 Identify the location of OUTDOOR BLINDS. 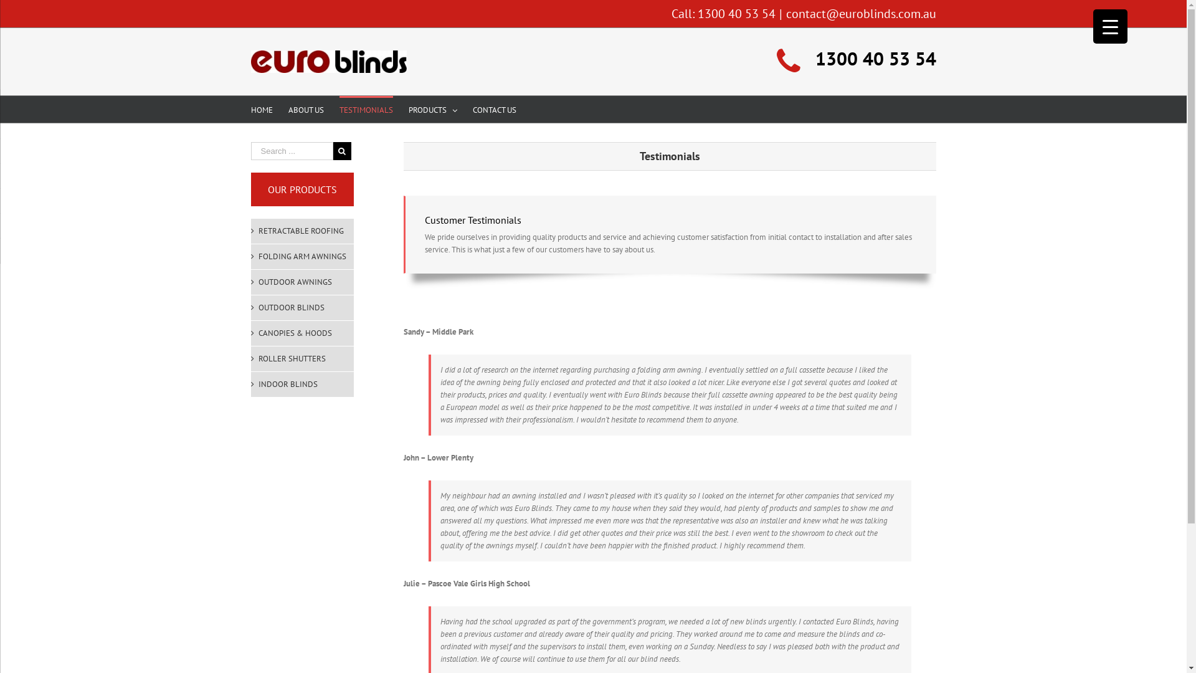
(303, 308).